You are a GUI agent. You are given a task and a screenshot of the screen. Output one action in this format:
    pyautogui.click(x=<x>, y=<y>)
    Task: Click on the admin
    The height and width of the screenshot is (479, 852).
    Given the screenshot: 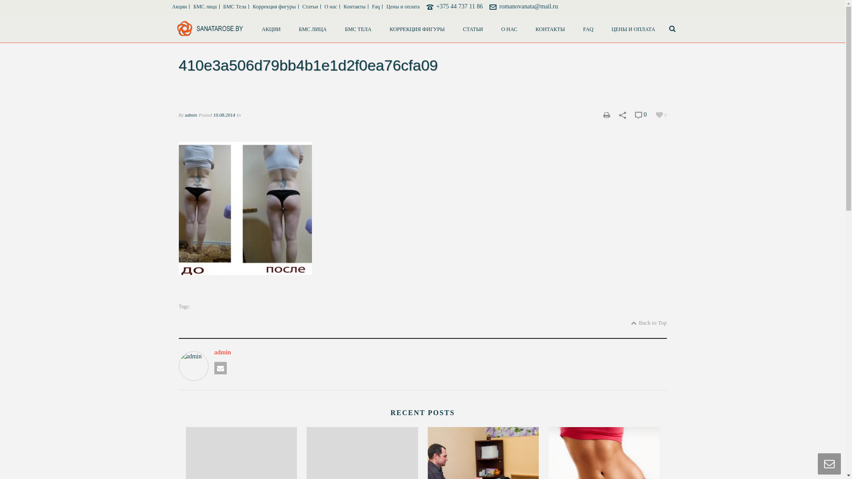 What is the action you would take?
    pyautogui.click(x=191, y=115)
    